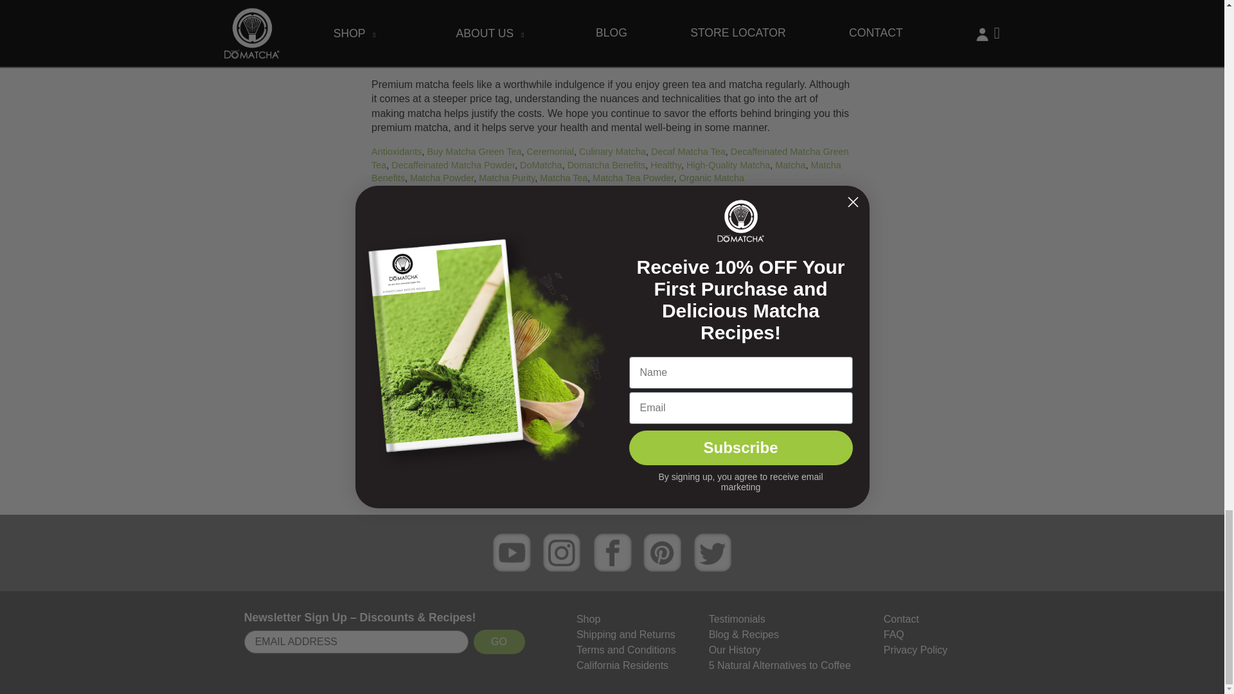 This screenshot has width=1234, height=694. Describe the element at coordinates (790, 165) in the screenshot. I see `Matcha` at that location.